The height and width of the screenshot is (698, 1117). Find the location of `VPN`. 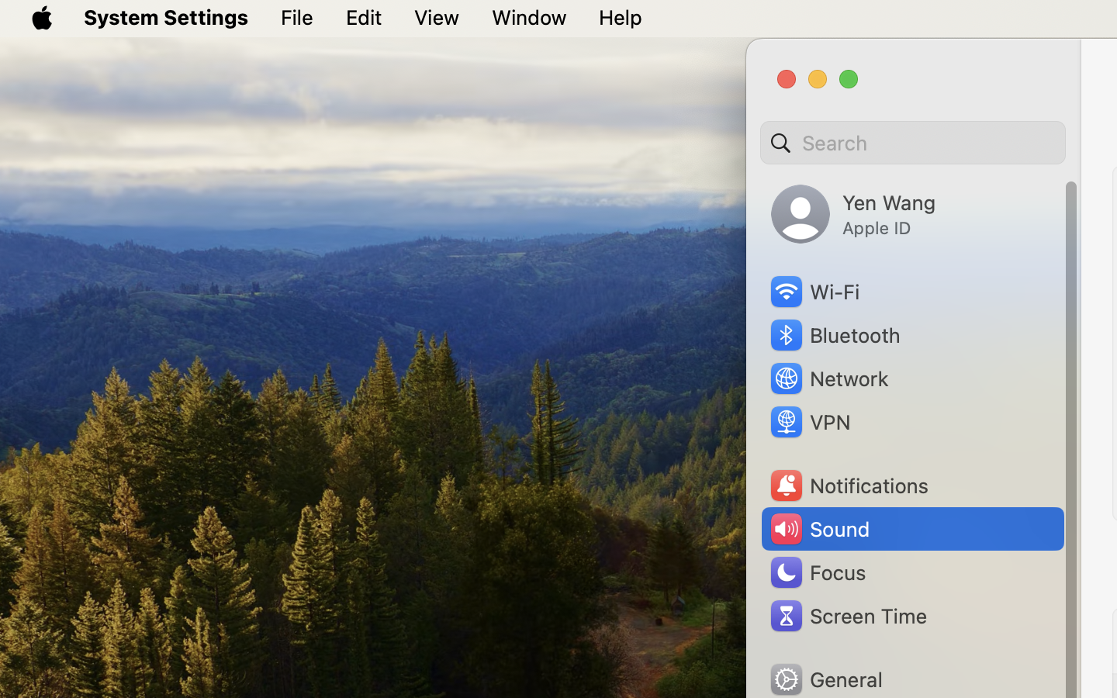

VPN is located at coordinates (809, 422).